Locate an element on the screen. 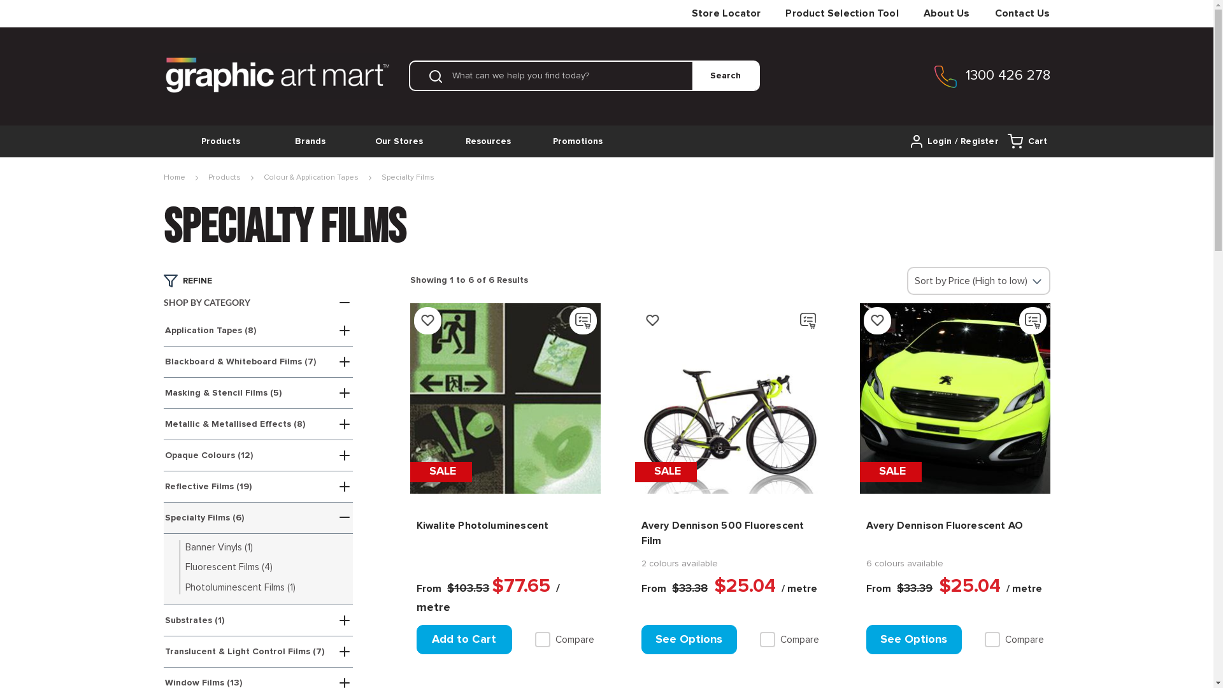 Image resolution: width=1223 pixels, height=688 pixels. Metallic & Metallised Effects (8) is located at coordinates (234, 424).